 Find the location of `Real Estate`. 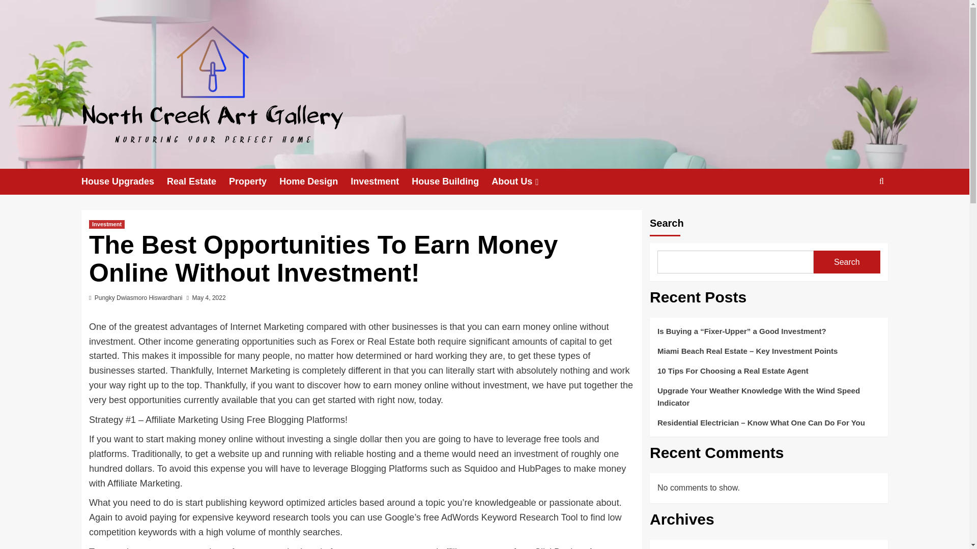

Real Estate is located at coordinates (197, 181).